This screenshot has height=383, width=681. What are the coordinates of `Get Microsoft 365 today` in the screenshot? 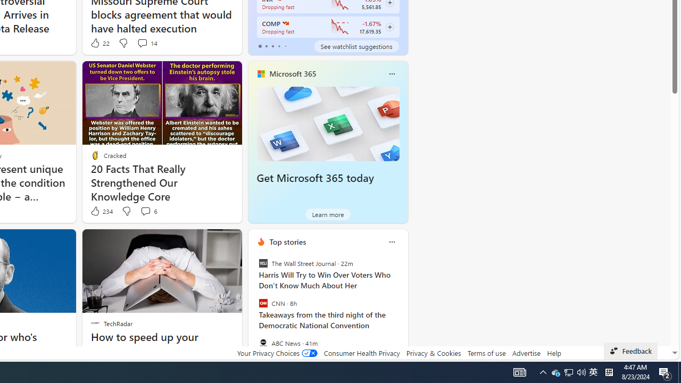 It's located at (315, 178).